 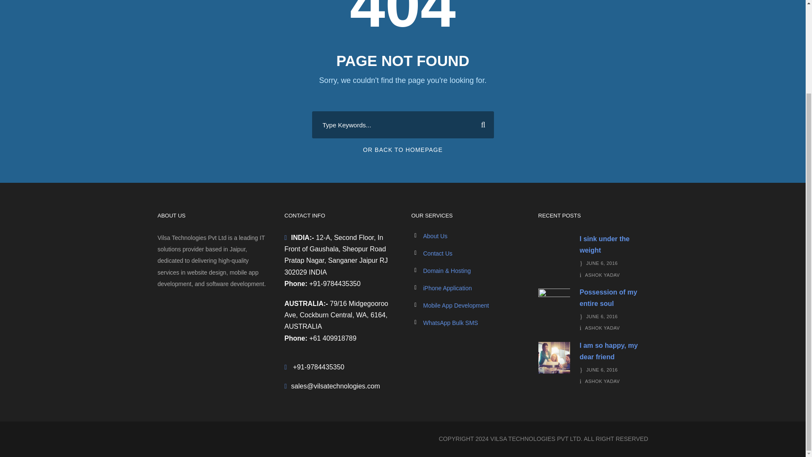 I want to click on Posts by Ashok Yadav, so click(x=602, y=328).